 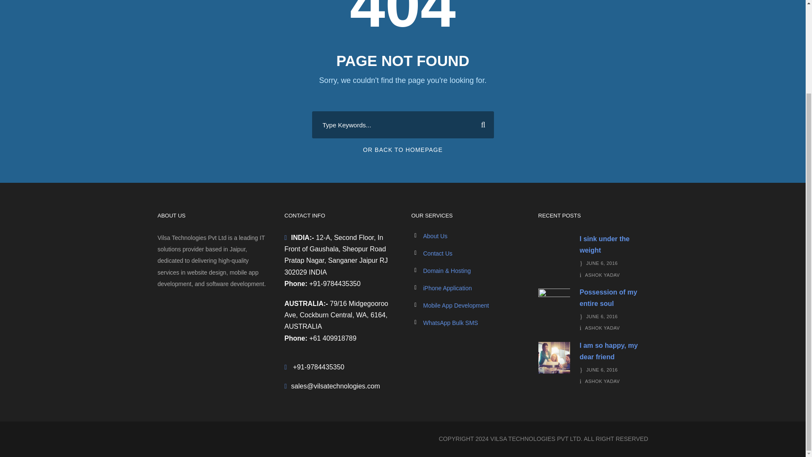 I want to click on Posts by Ashok Yadav, so click(x=602, y=328).